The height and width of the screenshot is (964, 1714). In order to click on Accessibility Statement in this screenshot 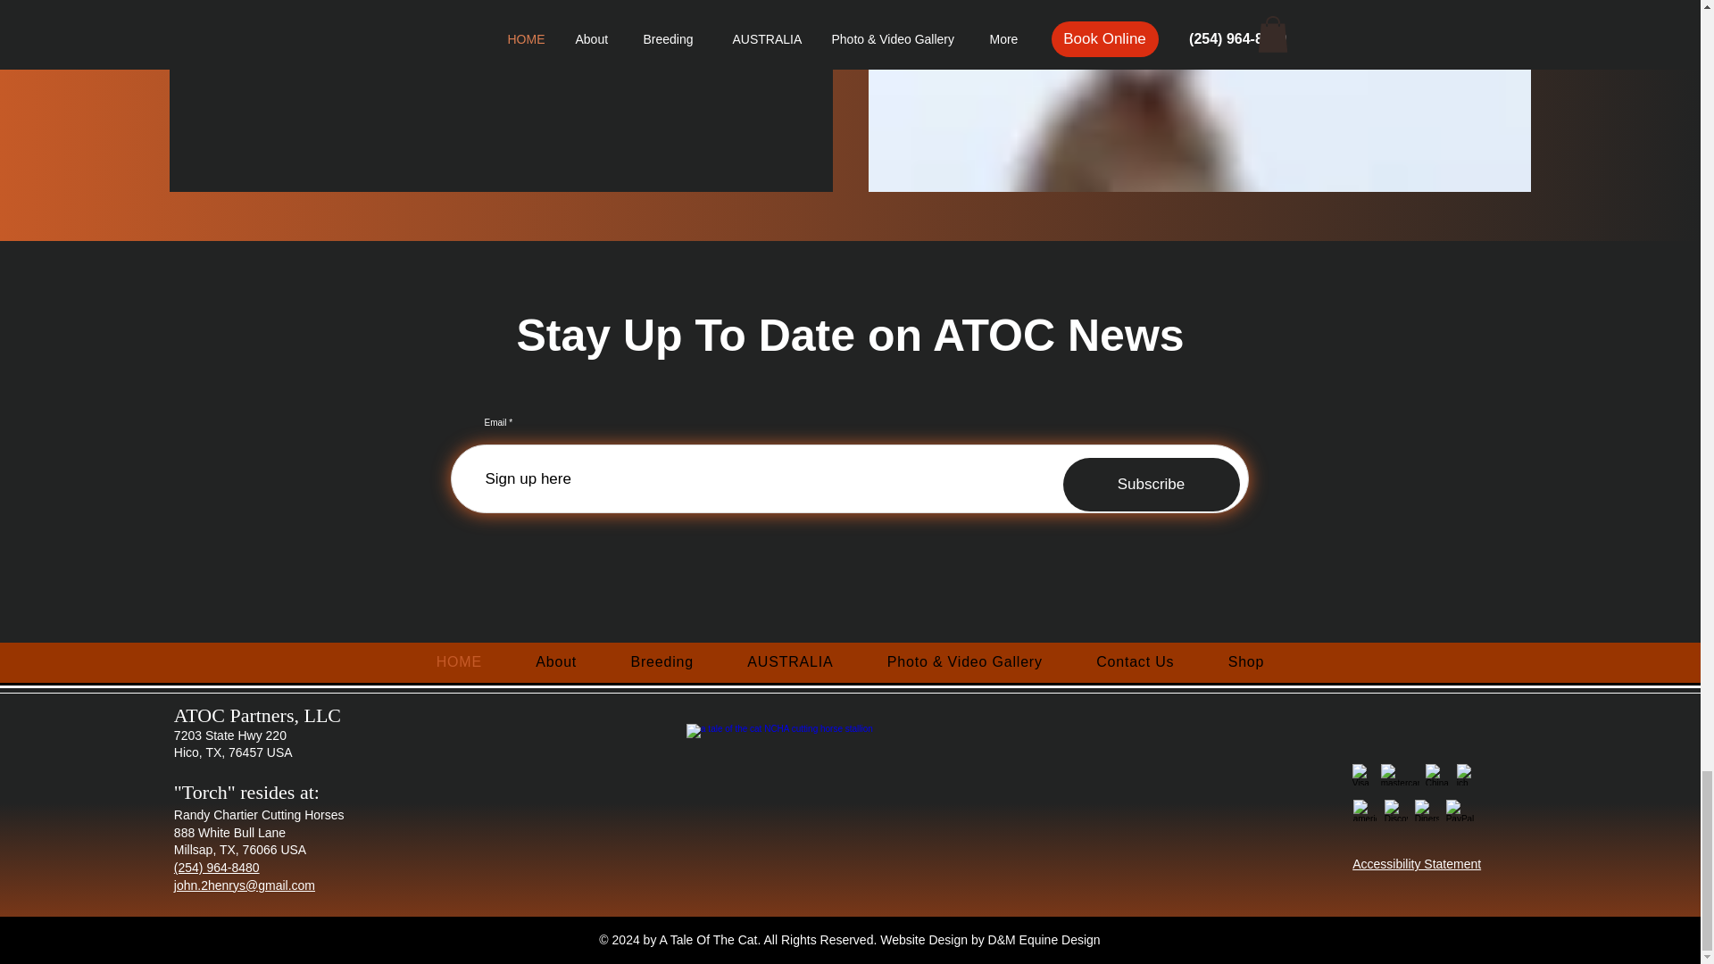, I will do `click(1416, 864)`.